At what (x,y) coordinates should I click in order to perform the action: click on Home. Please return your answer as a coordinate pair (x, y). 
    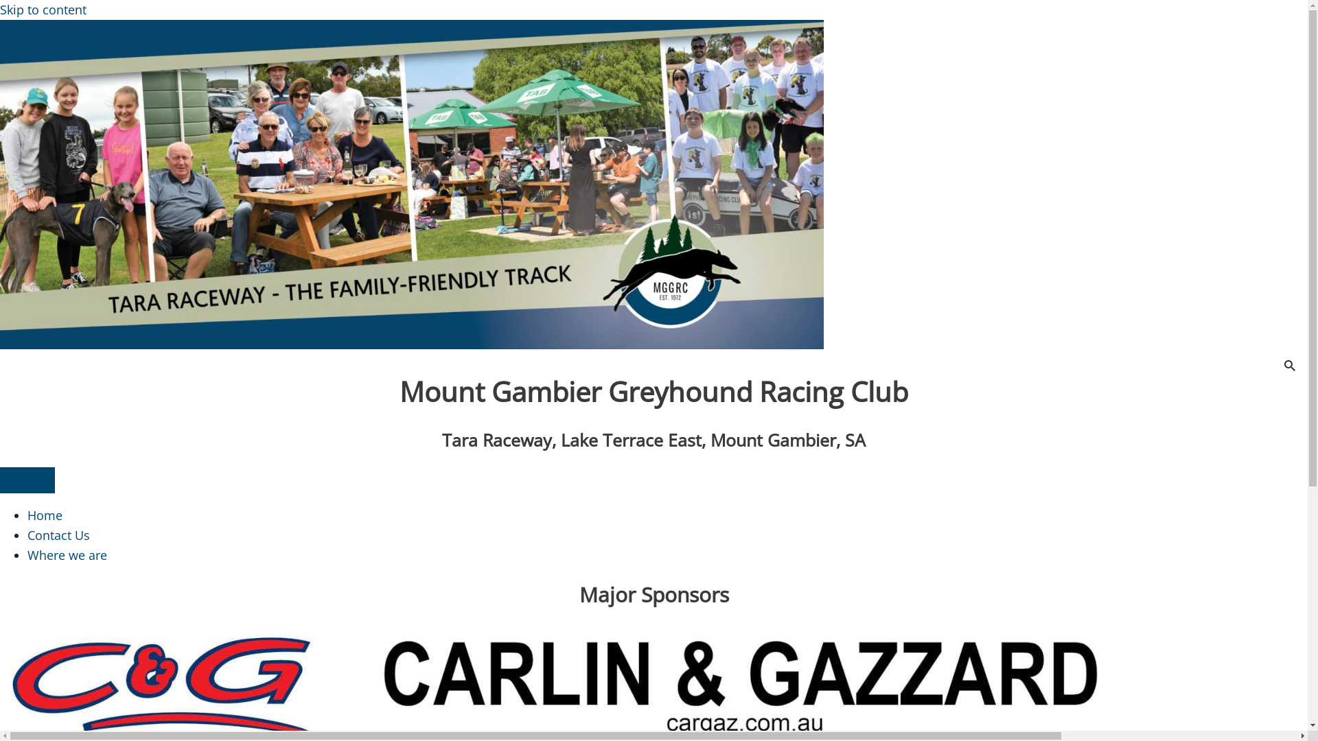
    Looking at the image, I should click on (45, 515).